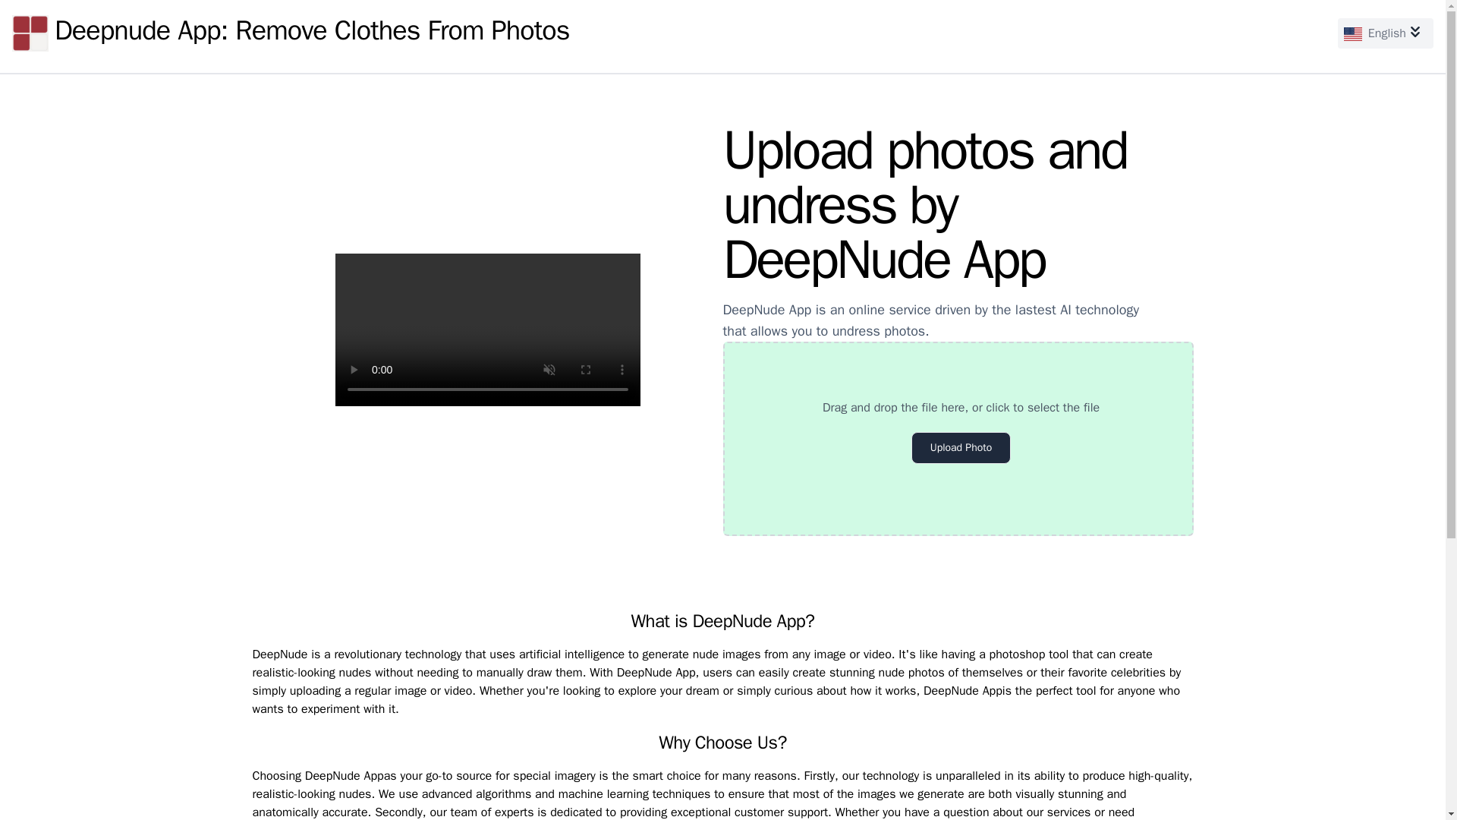 This screenshot has width=1457, height=820. I want to click on Deepnude App: Remove Clothes From Photos, so click(290, 33).